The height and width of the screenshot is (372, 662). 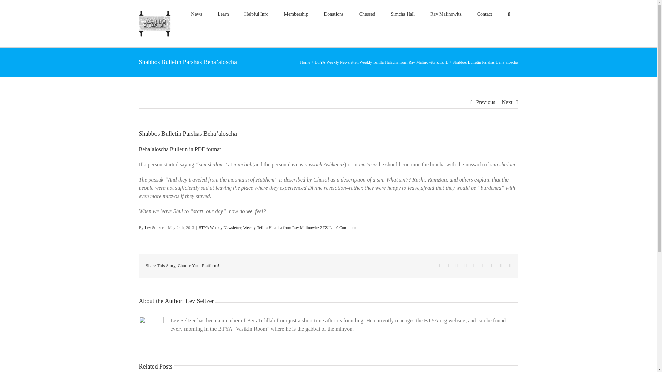 What do you see at coordinates (154, 228) in the screenshot?
I see `Posts by Lev Seltzer` at bounding box center [154, 228].